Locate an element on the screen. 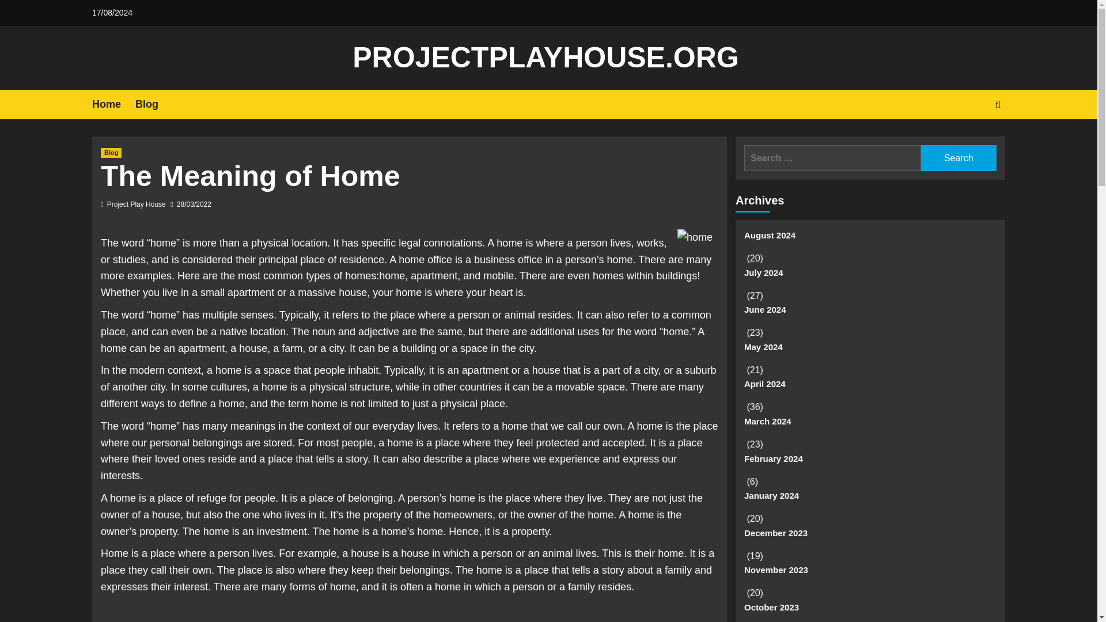  August 2024 is located at coordinates (870, 240).